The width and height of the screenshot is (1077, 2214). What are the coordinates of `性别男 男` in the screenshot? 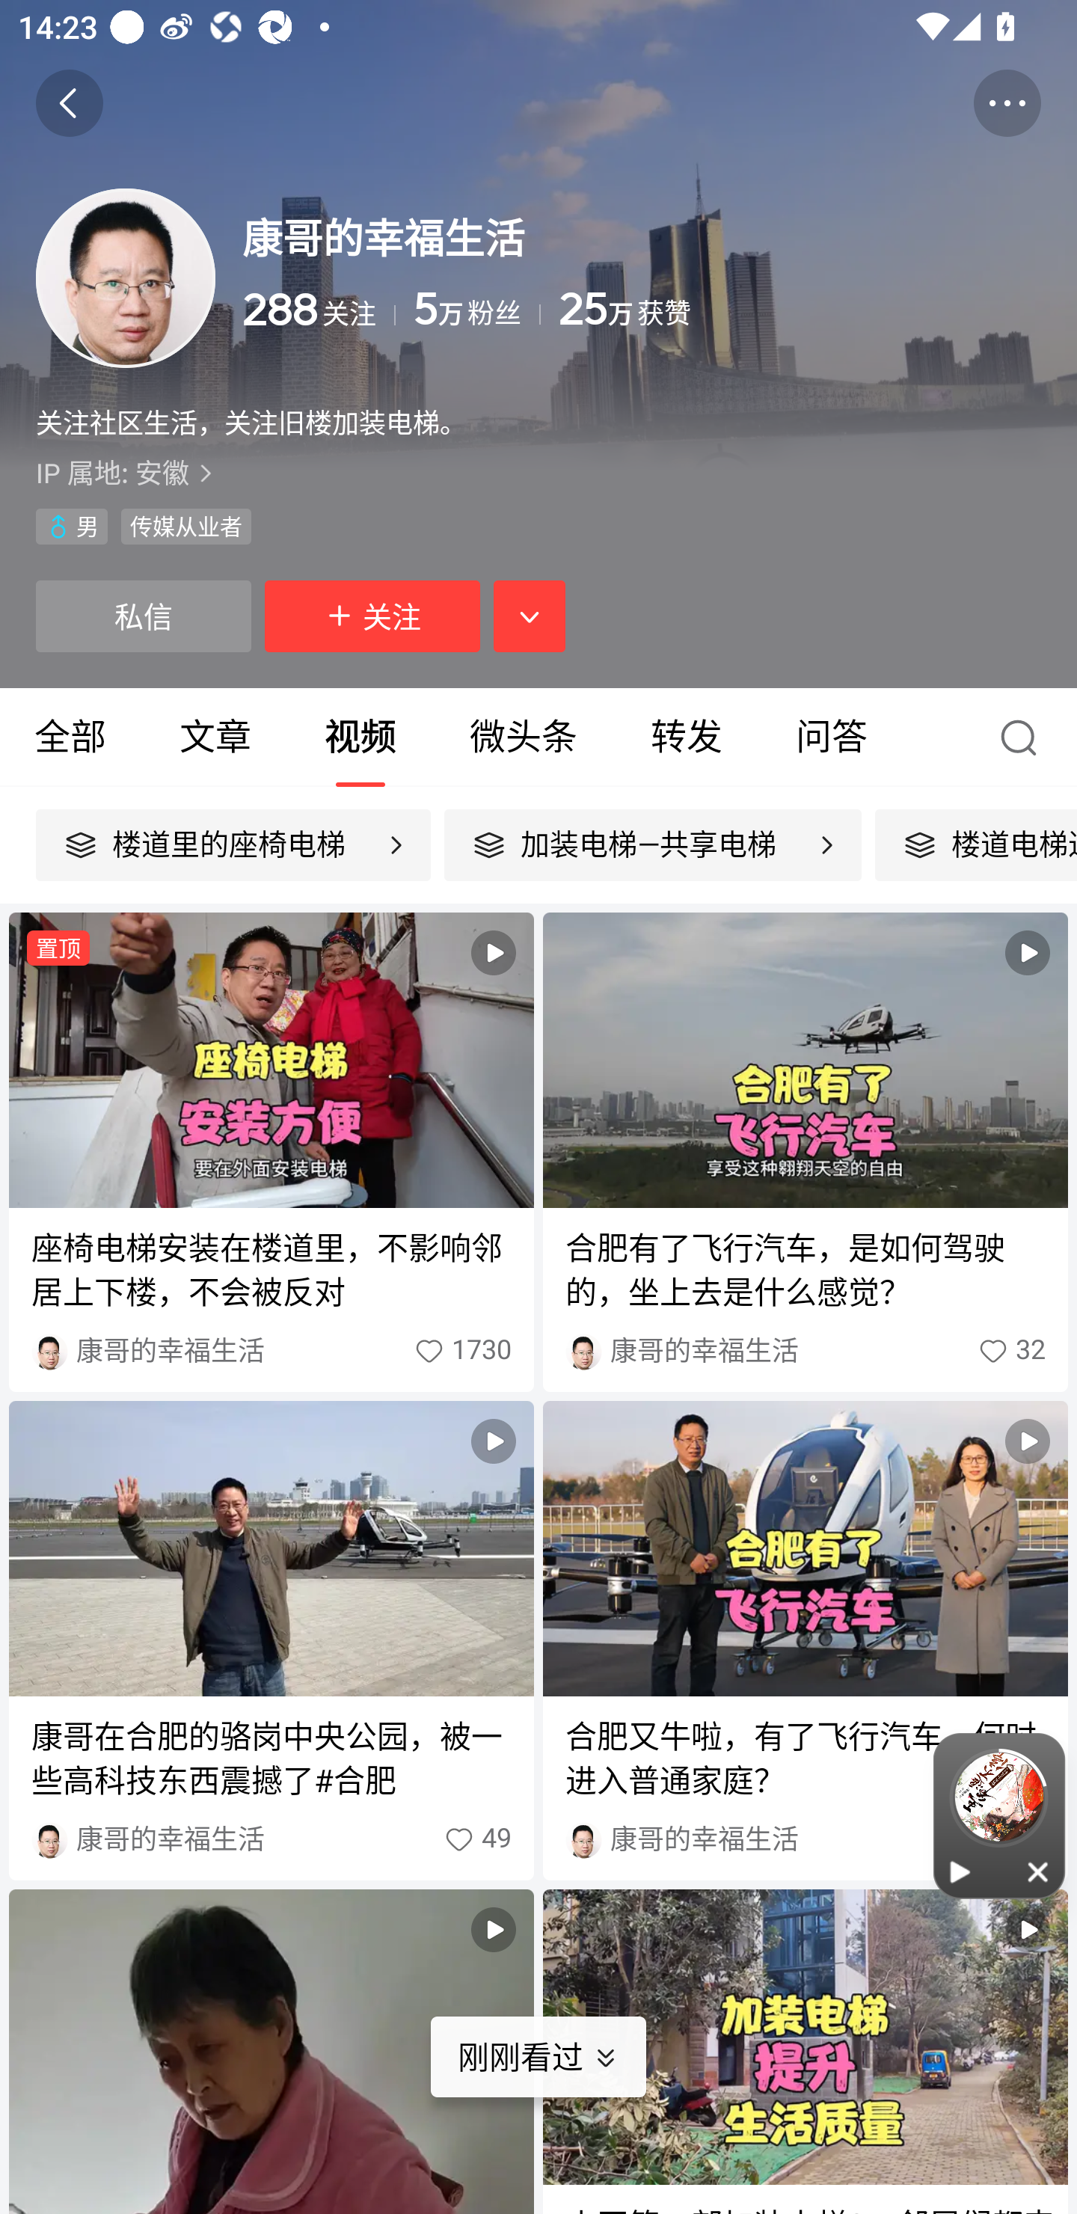 It's located at (72, 527).